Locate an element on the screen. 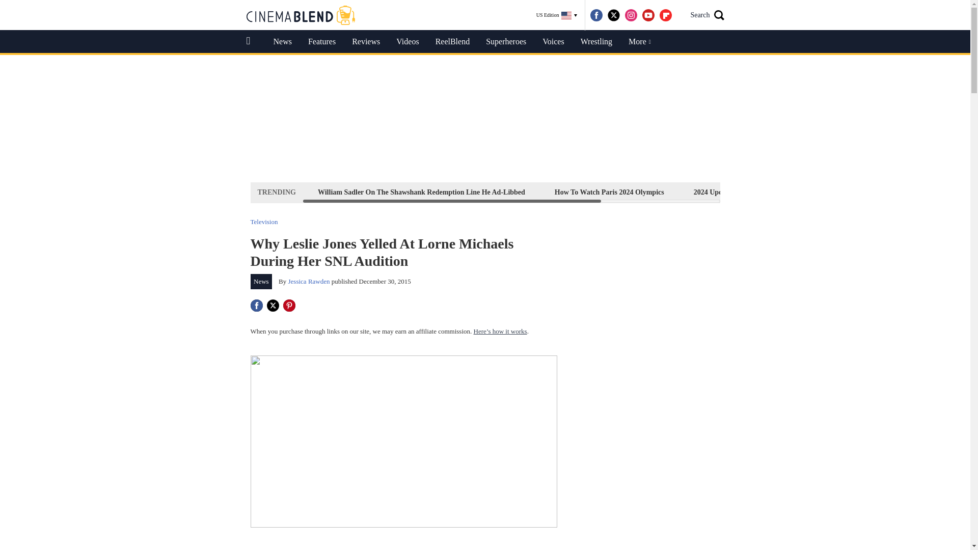 The height and width of the screenshot is (550, 978). William Sadler On The Shawshank Redemption Line He Ad-Libbed is located at coordinates (421, 192).